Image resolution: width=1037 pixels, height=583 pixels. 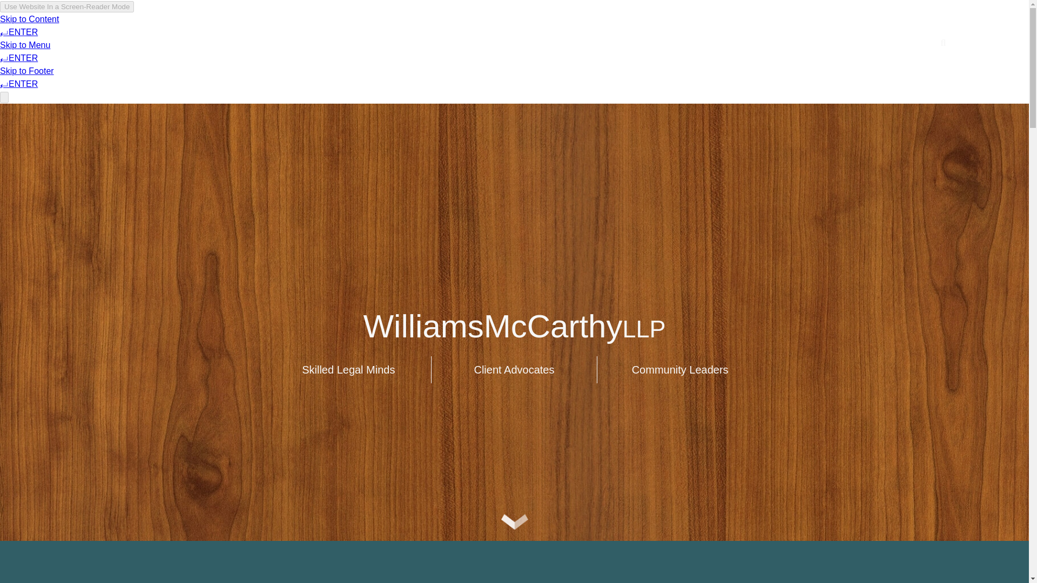 I want to click on Attorneys, so click(x=335, y=43).